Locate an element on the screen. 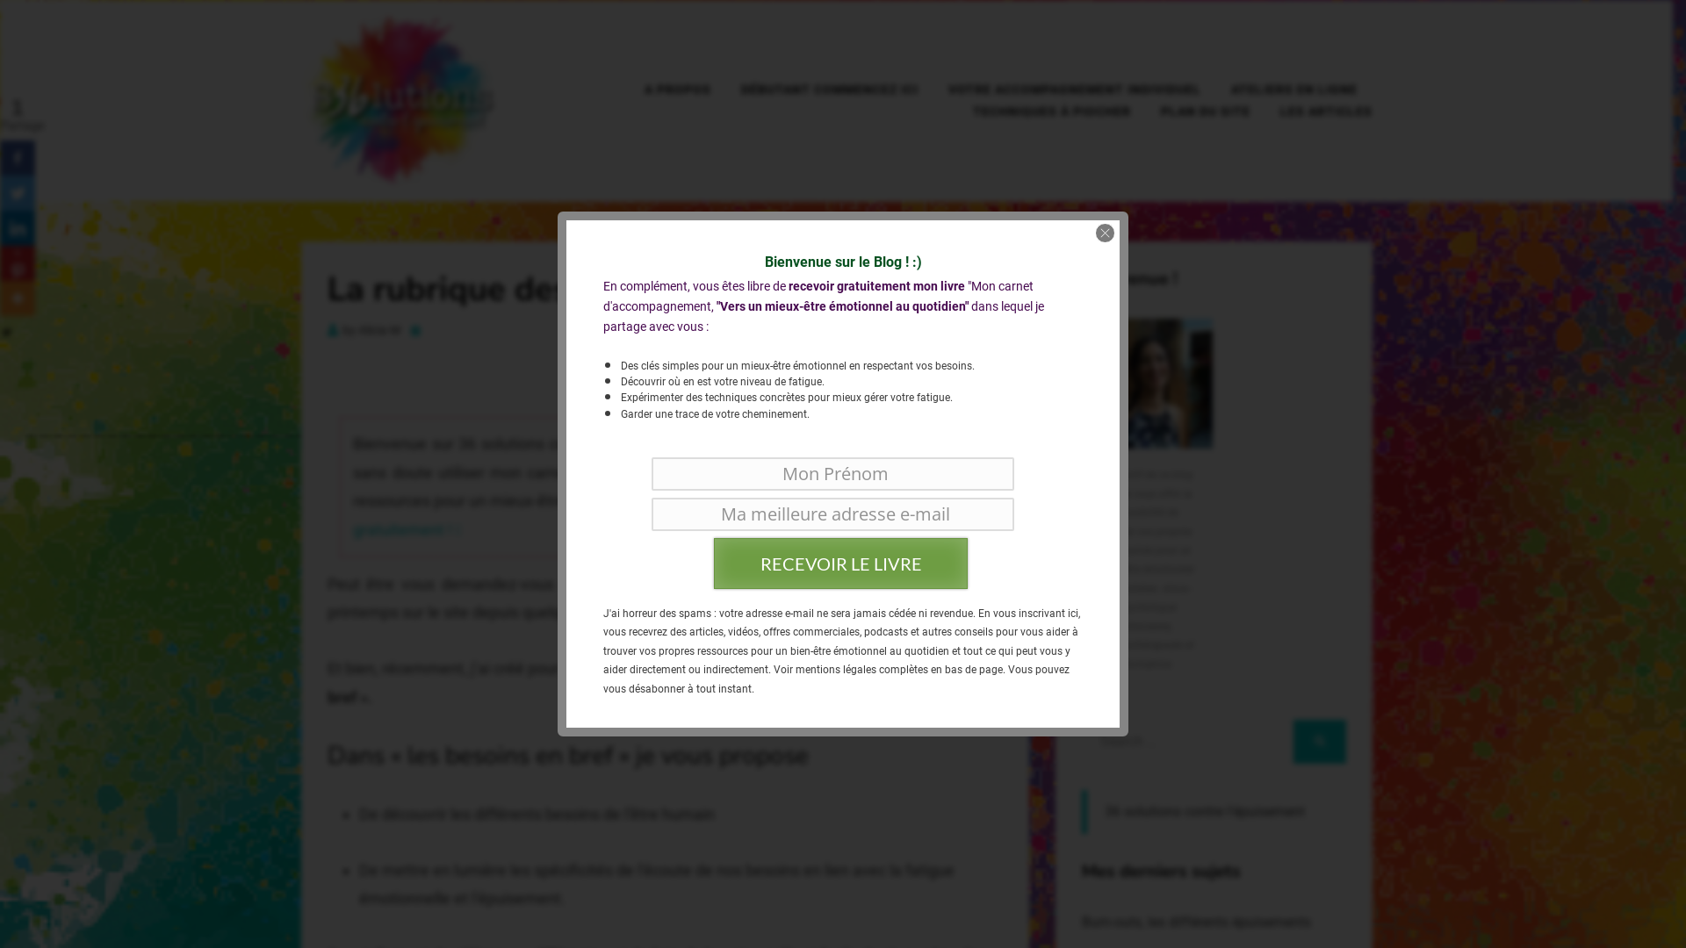 The height and width of the screenshot is (948, 1686). 1
Partage is located at coordinates (18, 119).